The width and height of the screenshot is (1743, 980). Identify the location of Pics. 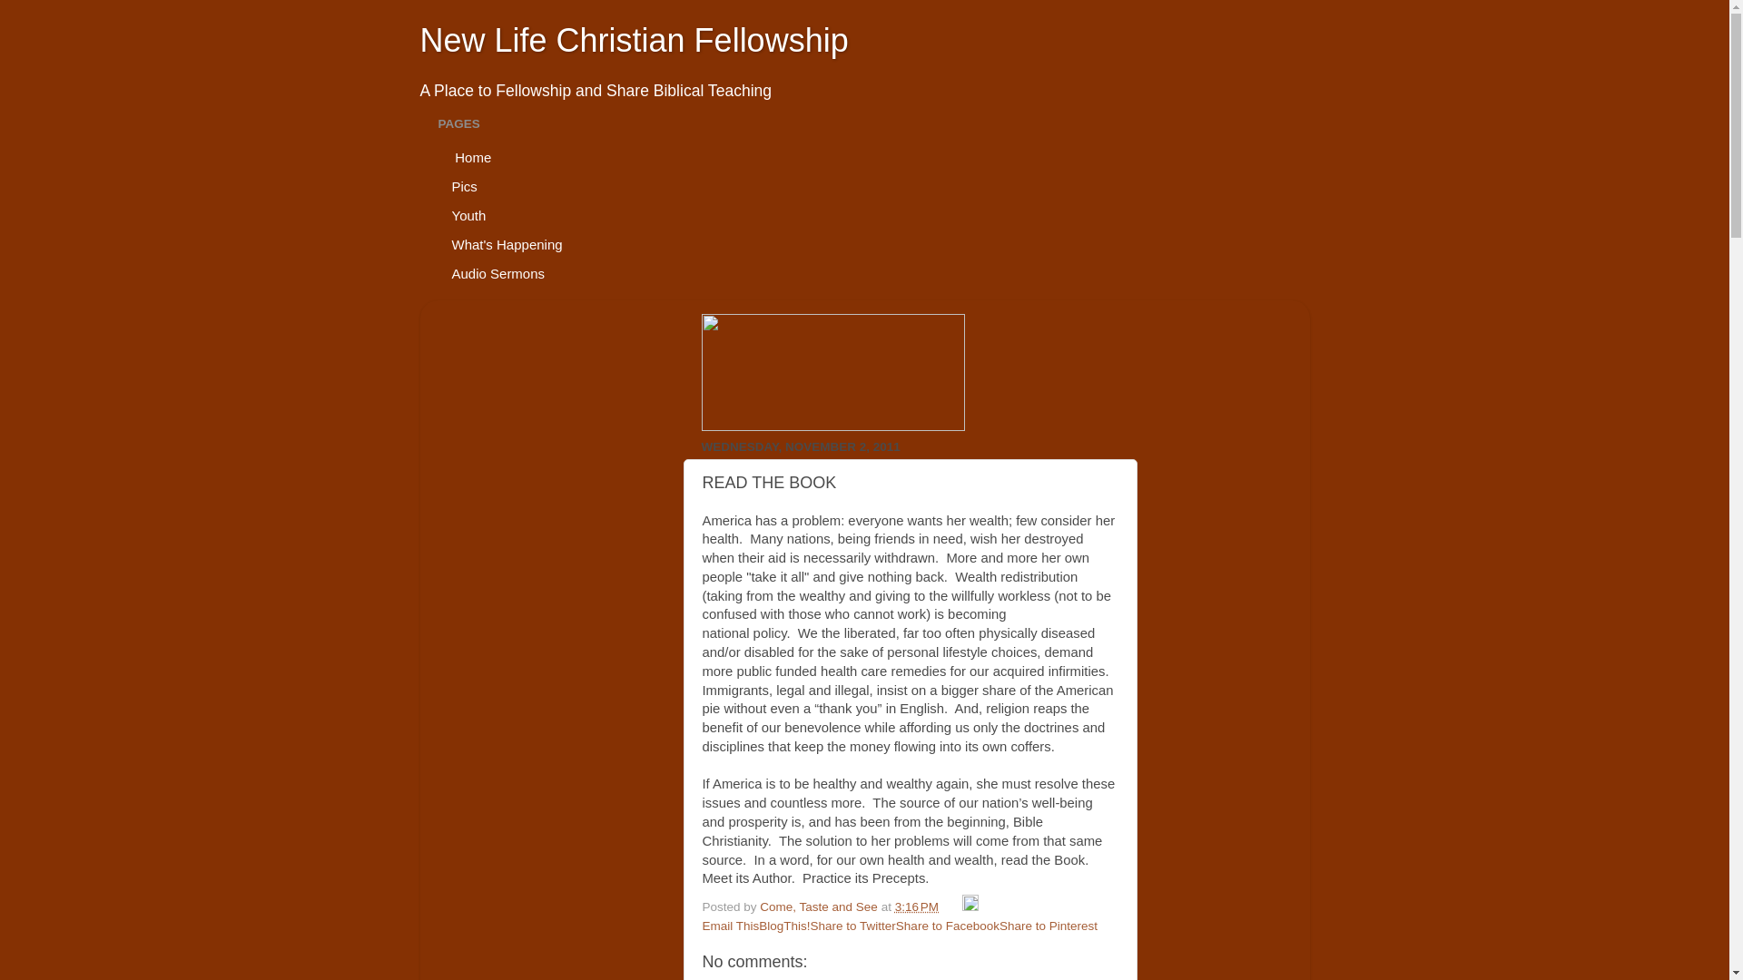
(464, 186).